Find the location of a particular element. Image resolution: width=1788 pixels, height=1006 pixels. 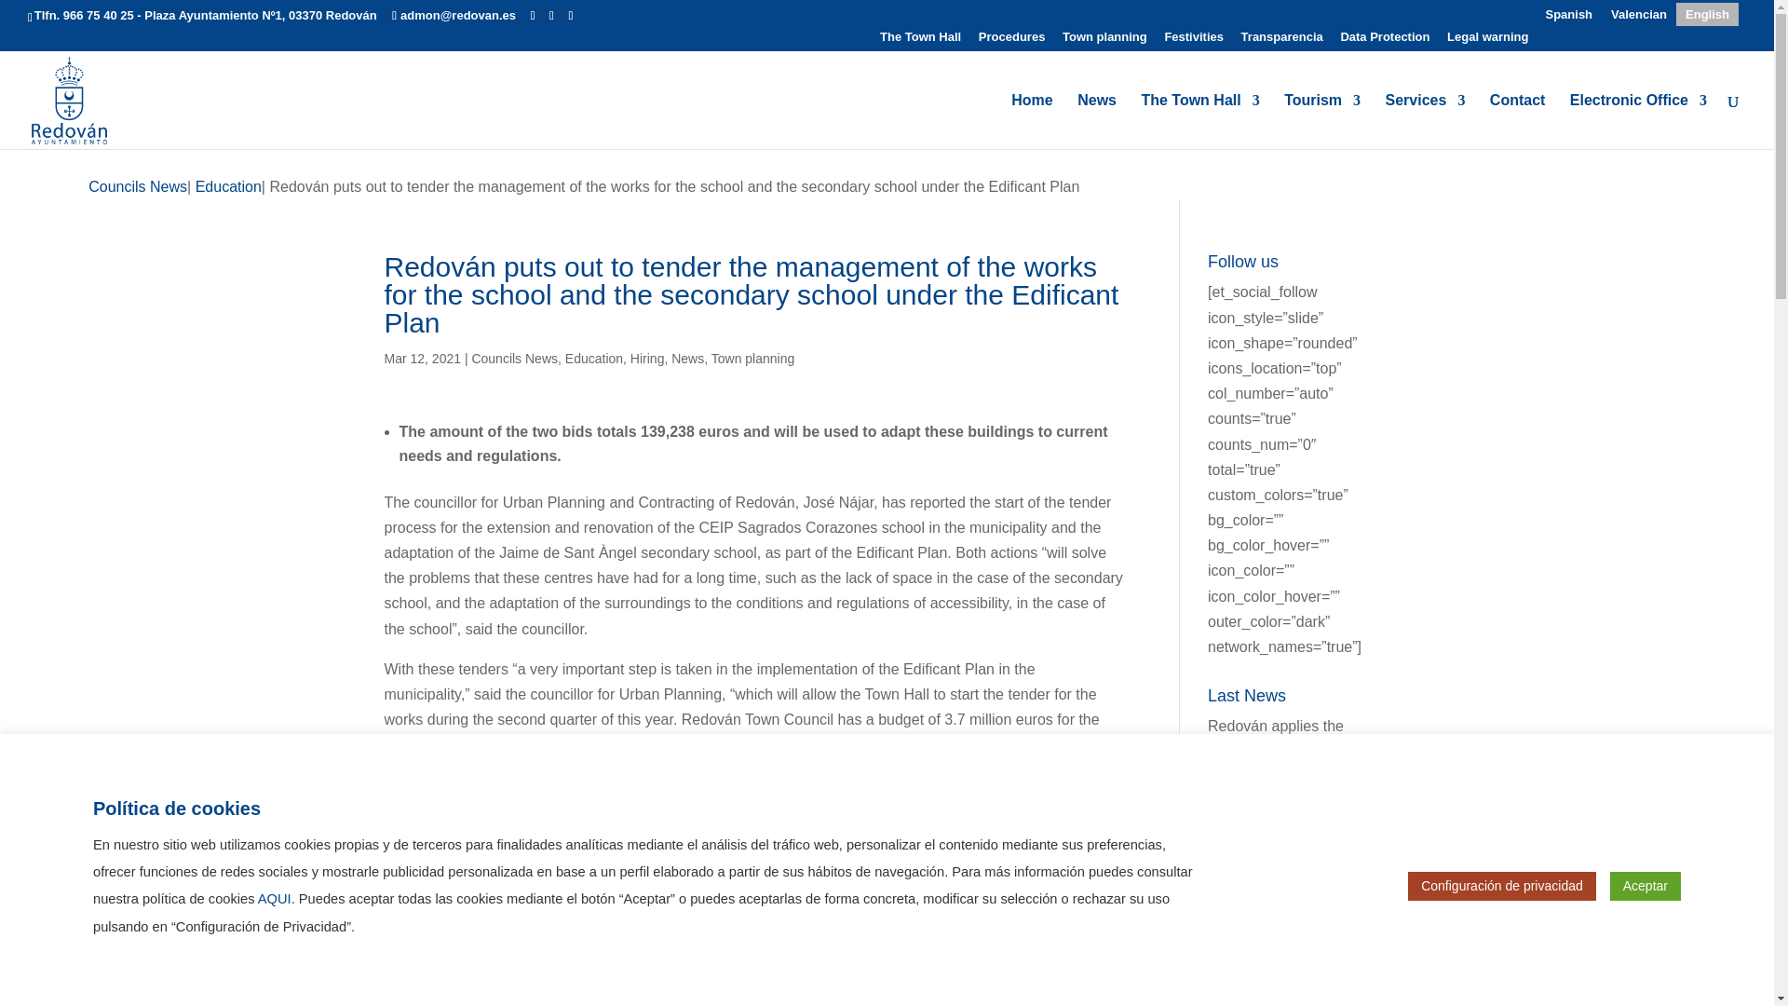

The Town Hall is located at coordinates (1199, 121).